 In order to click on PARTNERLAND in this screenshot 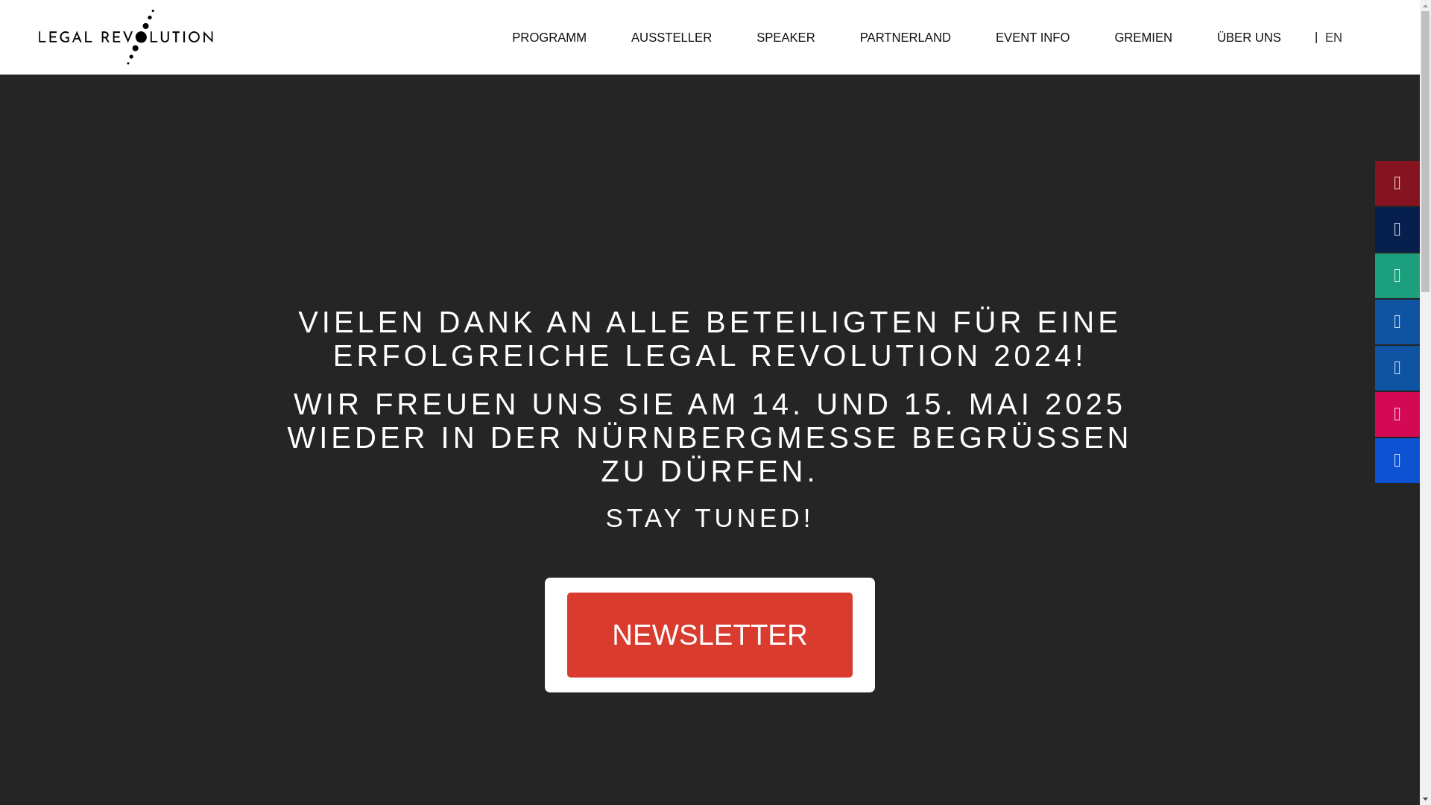, I will do `click(905, 37)`.